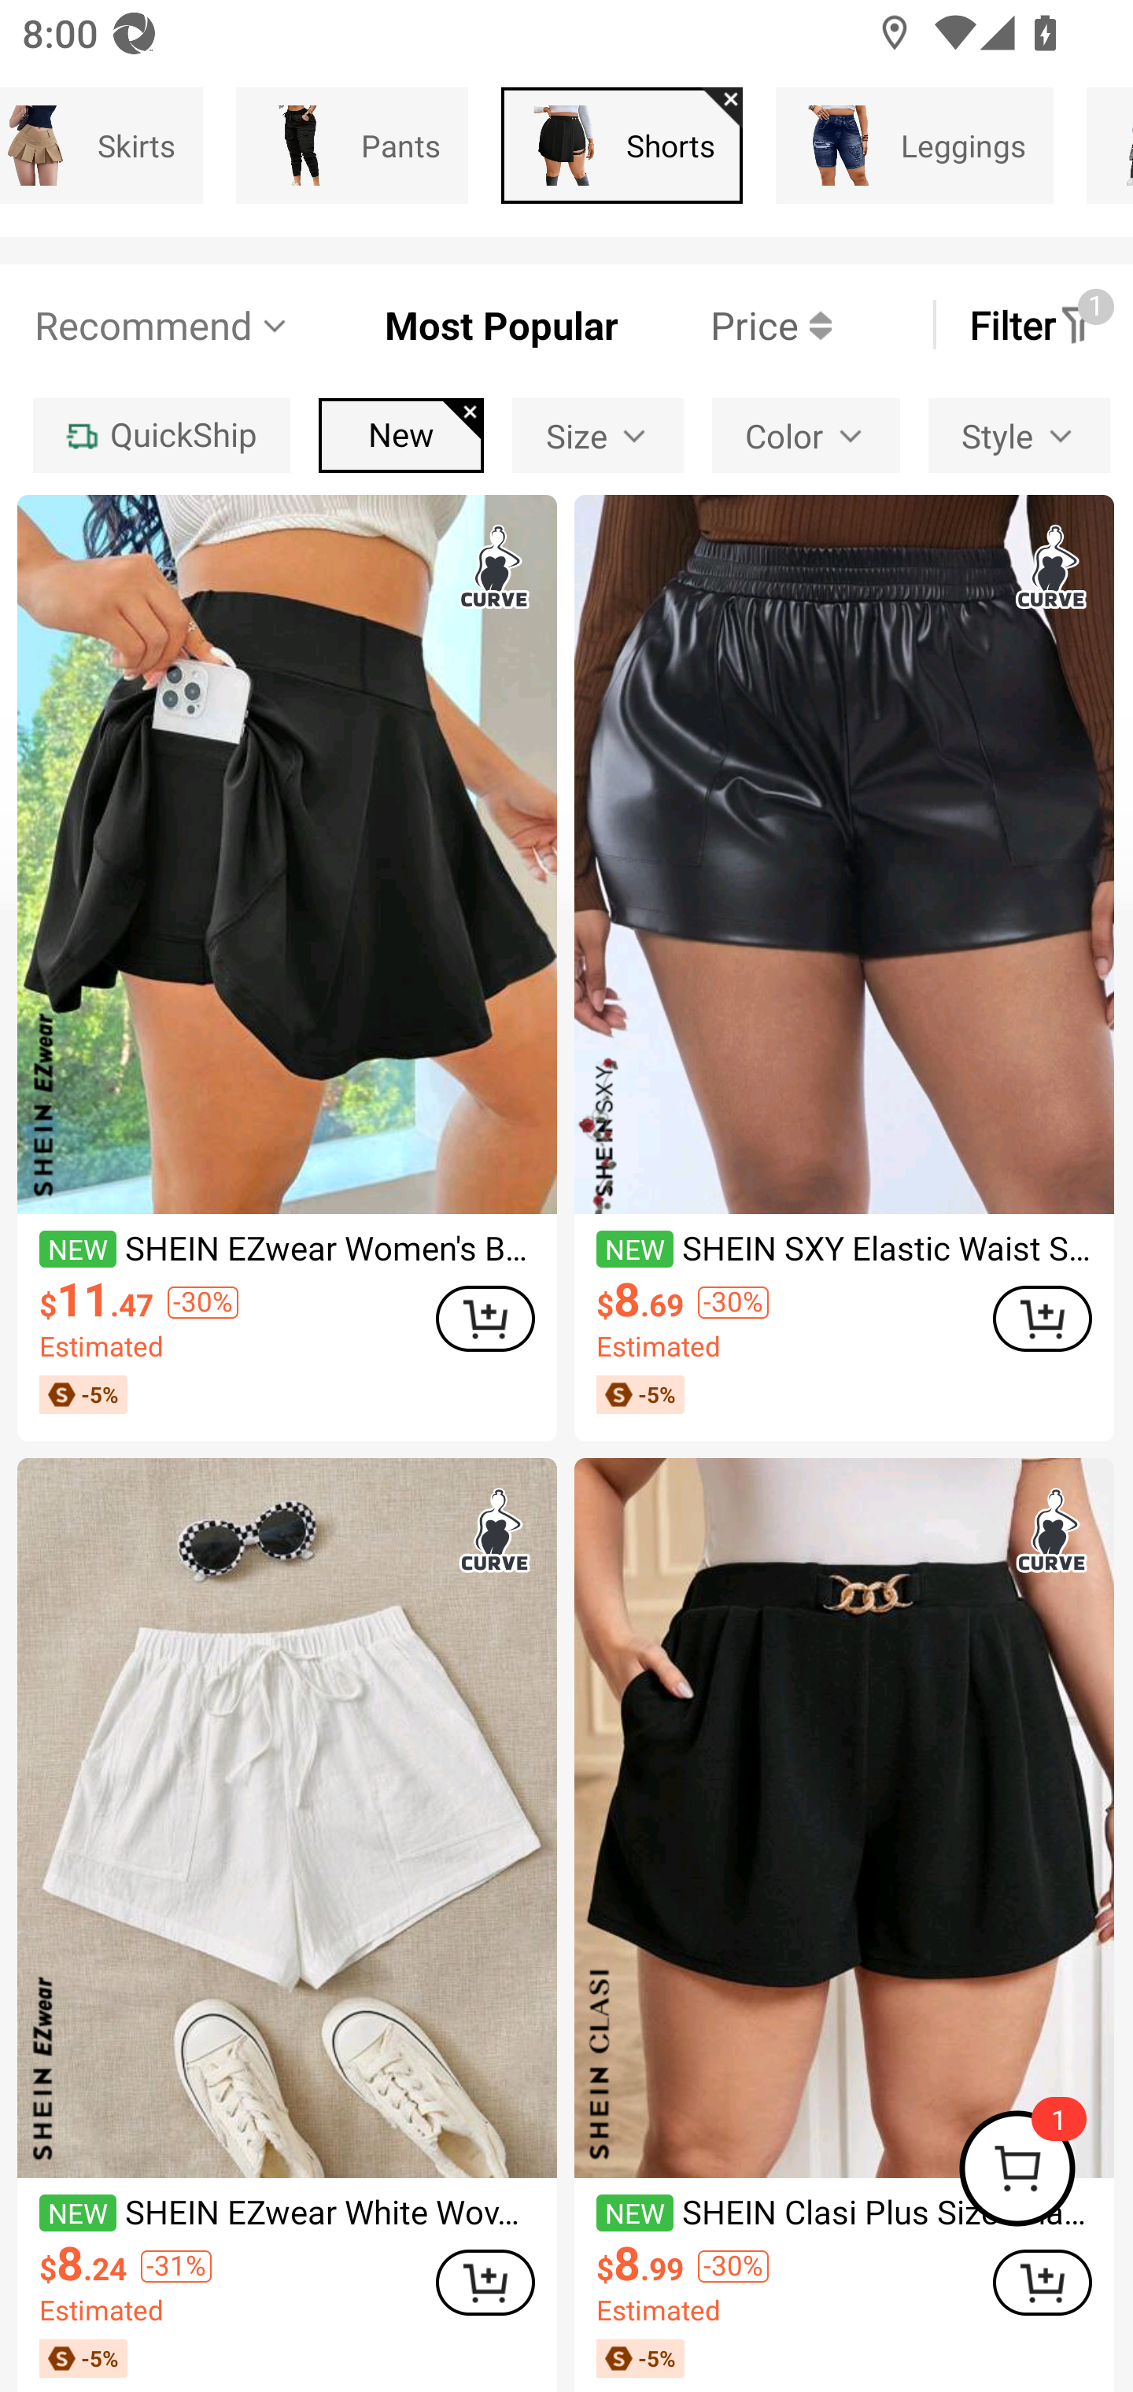 The height and width of the screenshot is (2392, 1133). What do you see at coordinates (1042, 1319) in the screenshot?
I see `ADD TO CART` at bounding box center [1042, 1319].